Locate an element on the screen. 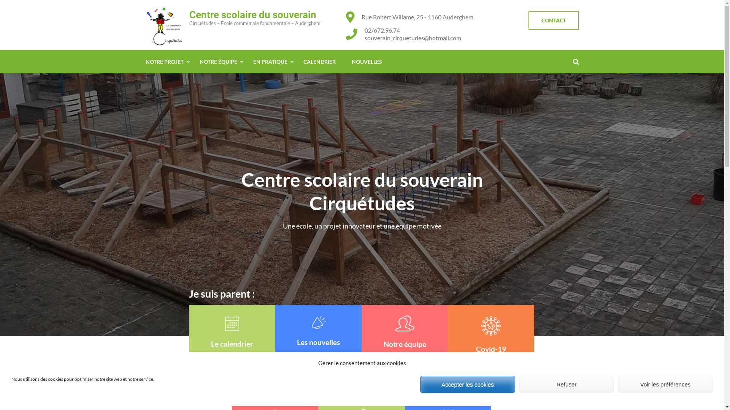 Image resolution: width=730 pixels, height=410 pixels. CALENDRIER is located at coordinates (319, 61).